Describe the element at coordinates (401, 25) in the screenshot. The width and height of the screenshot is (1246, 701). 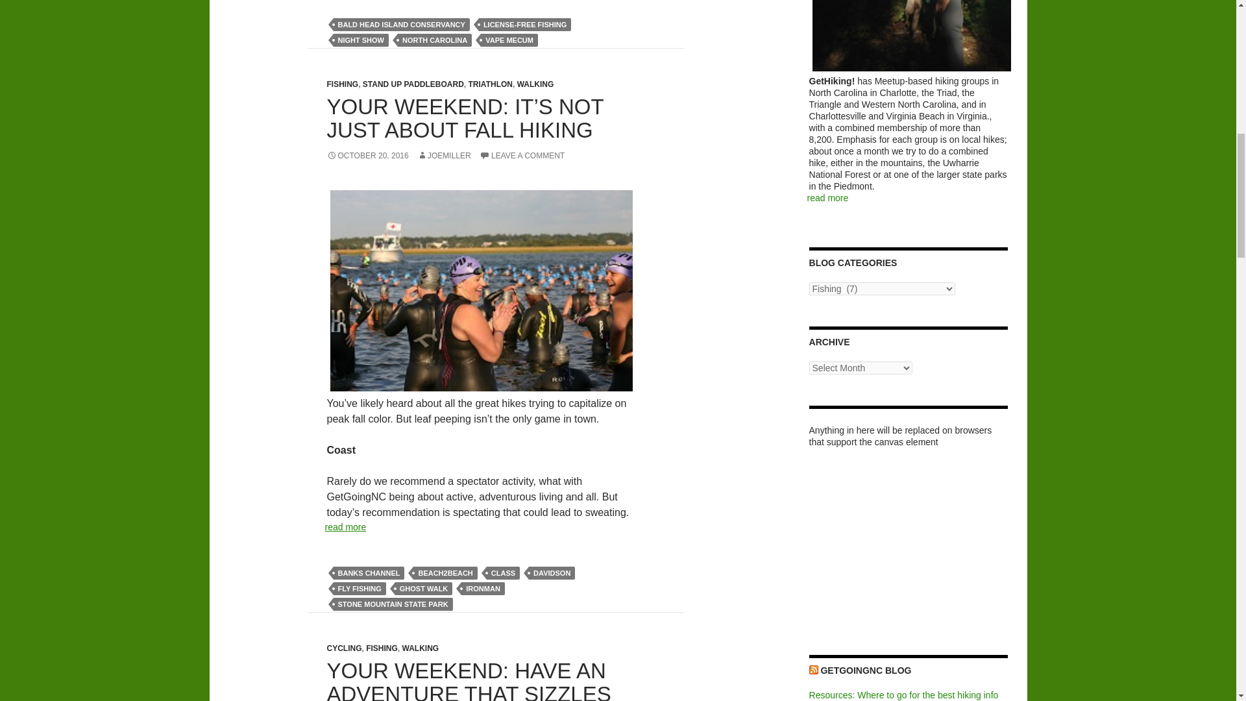
I see `BALD HEAD ISLAND CONSERVANCY` at that location.